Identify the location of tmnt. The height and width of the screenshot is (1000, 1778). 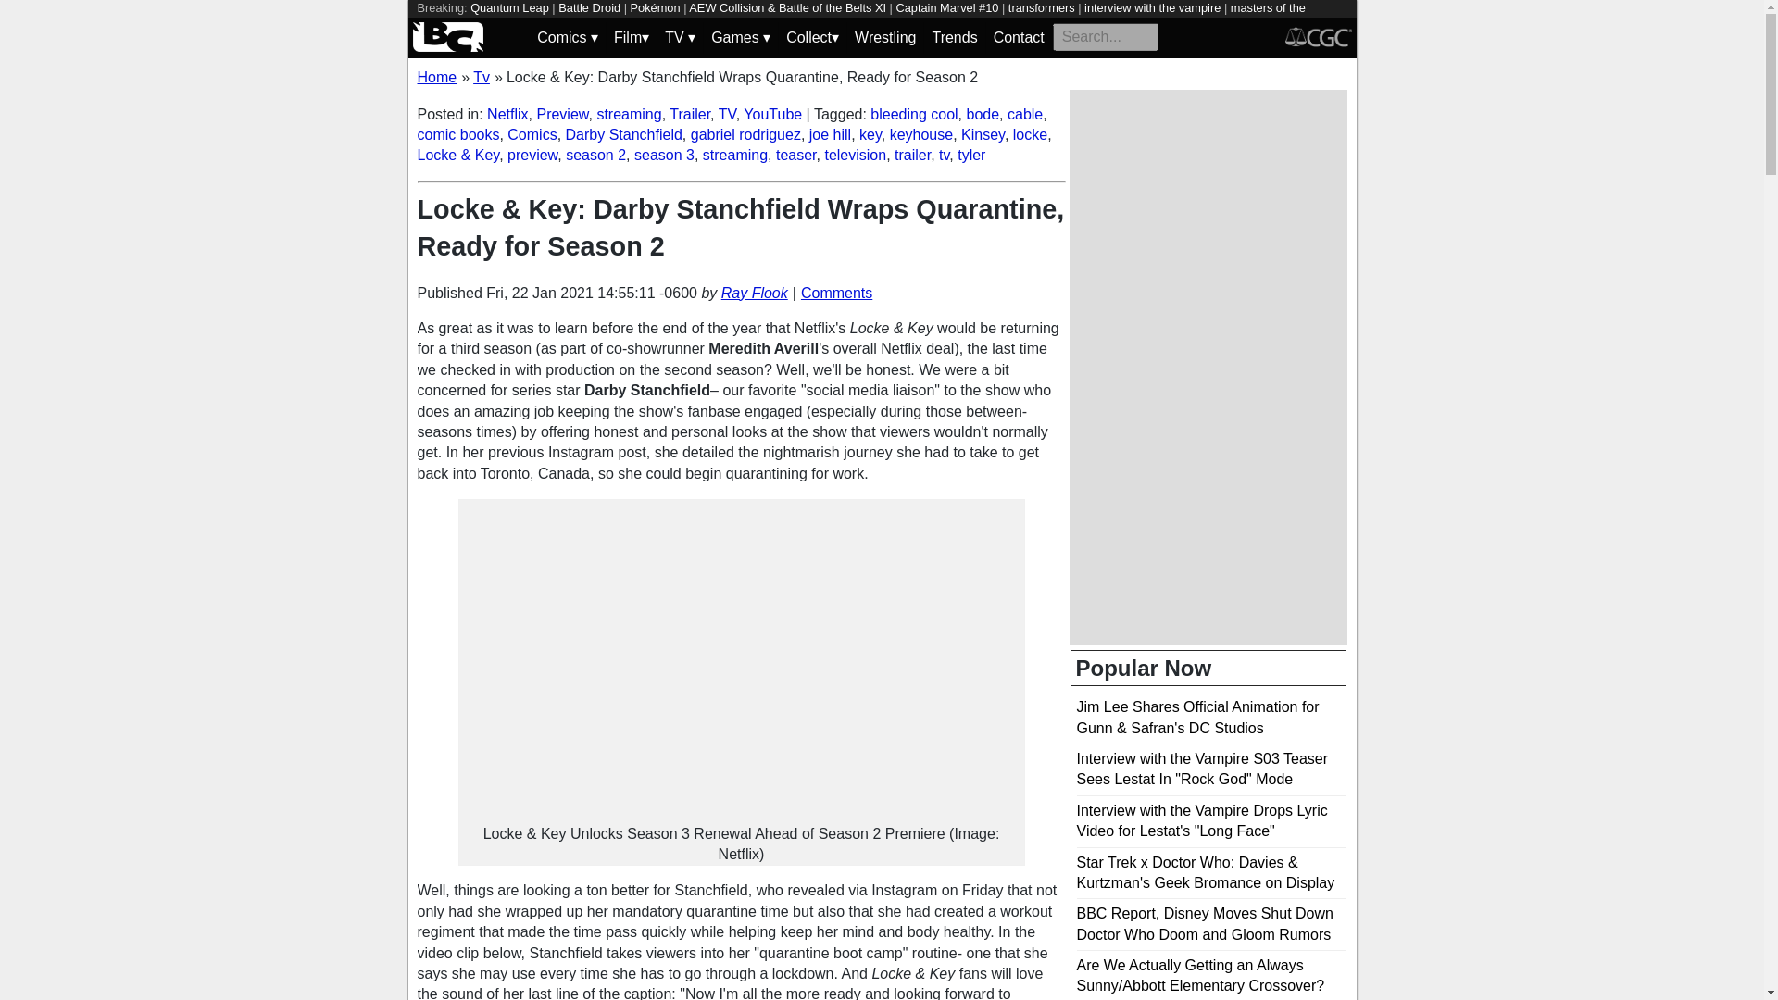
(802, 24).